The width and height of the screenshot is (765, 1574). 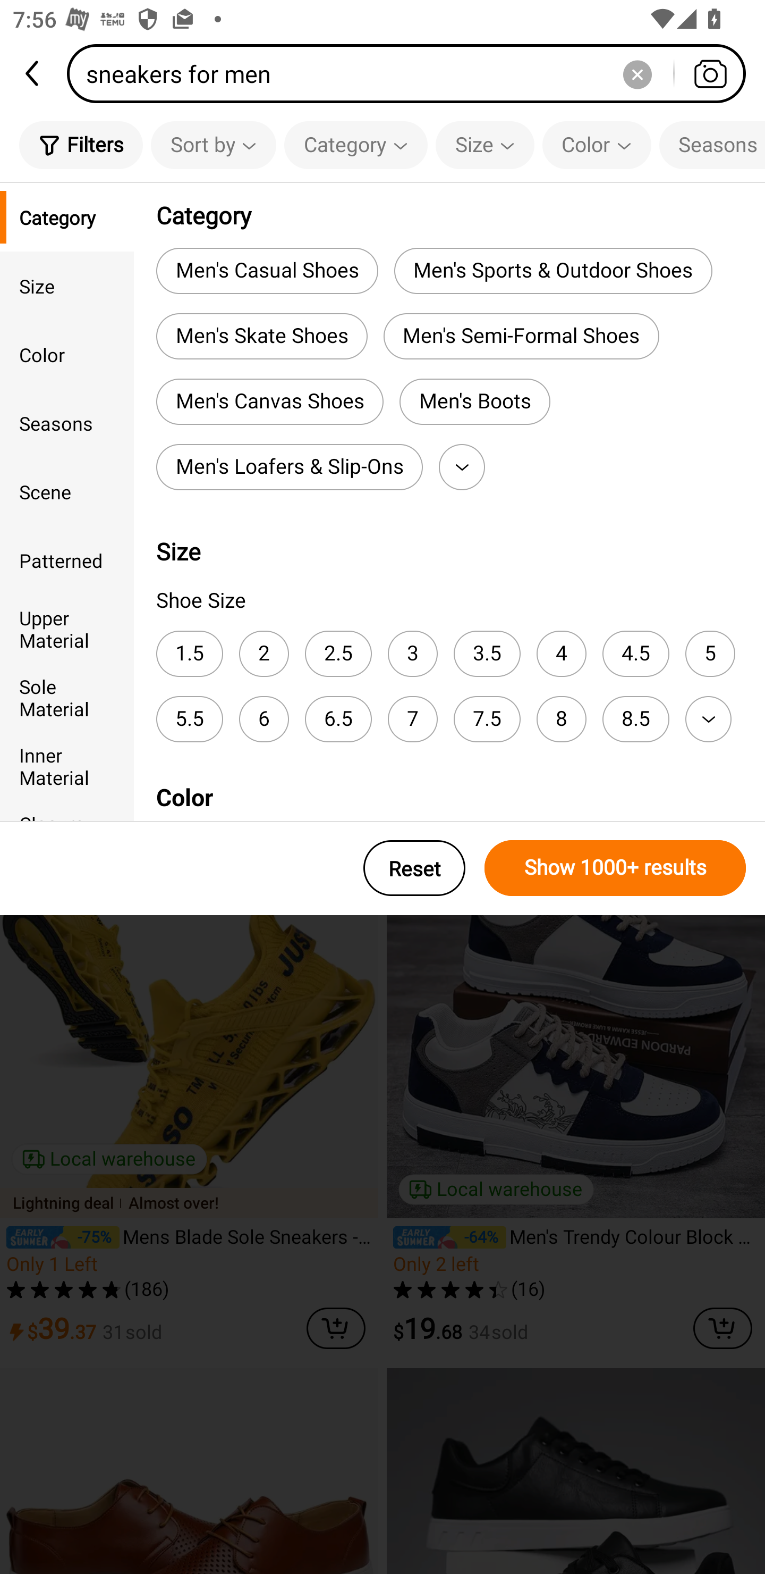 I want to click on back, so click(x=33, y=73).